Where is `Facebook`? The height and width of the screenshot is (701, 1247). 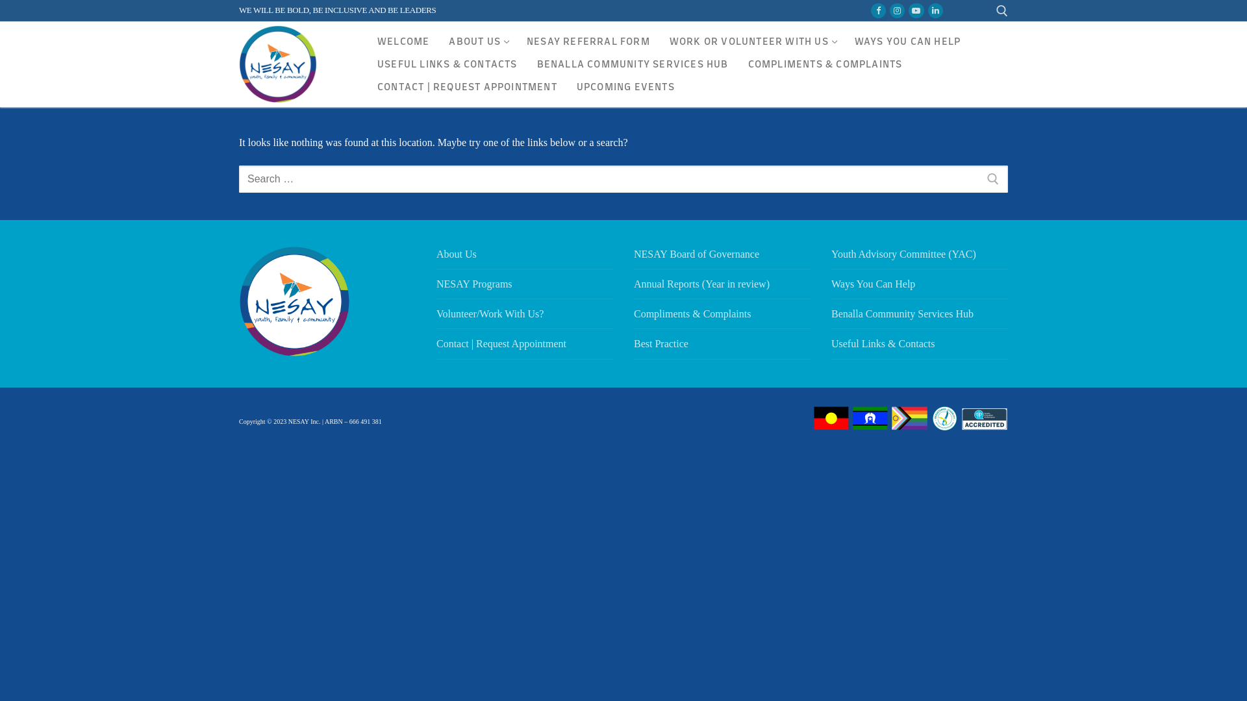
Facebook is located at coordinates (878, 10).